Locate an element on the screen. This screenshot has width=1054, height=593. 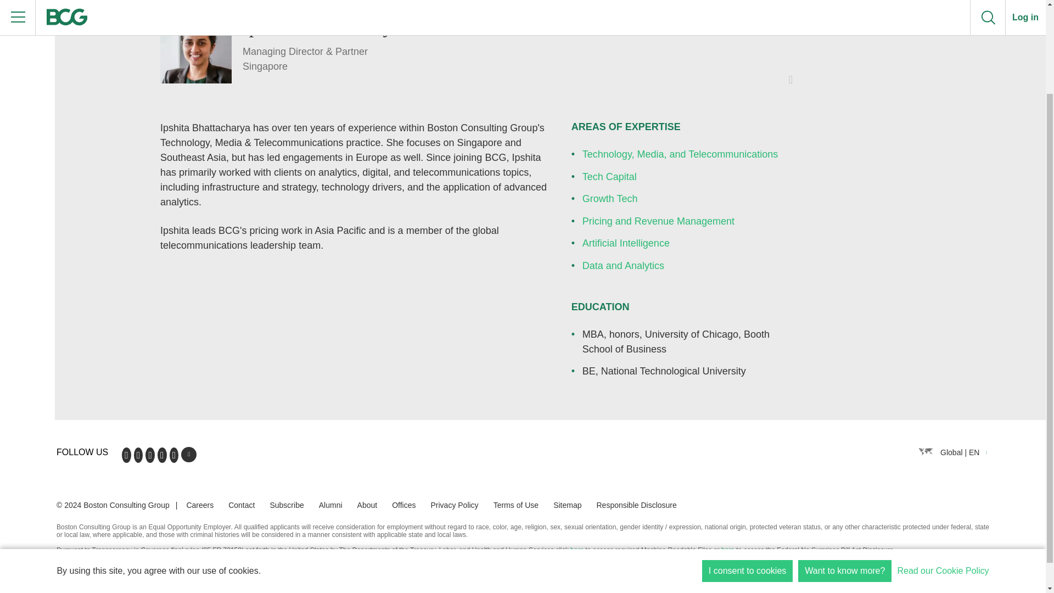
Subscribe is located at coordinates (287, 505).